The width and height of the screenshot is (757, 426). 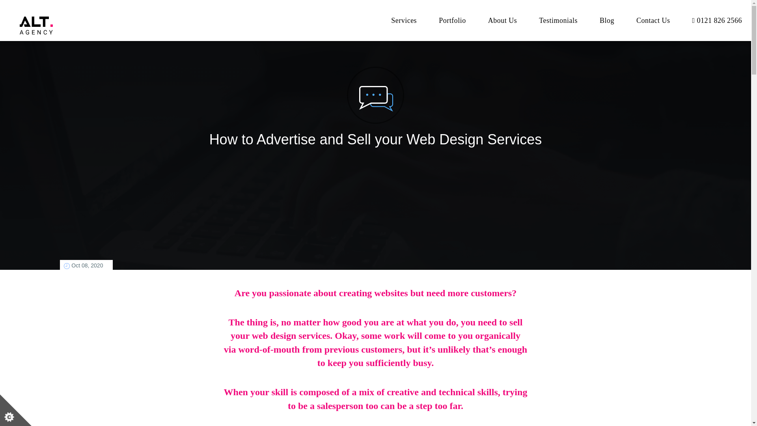 I want to click on Services, so click(x=404, y=21).